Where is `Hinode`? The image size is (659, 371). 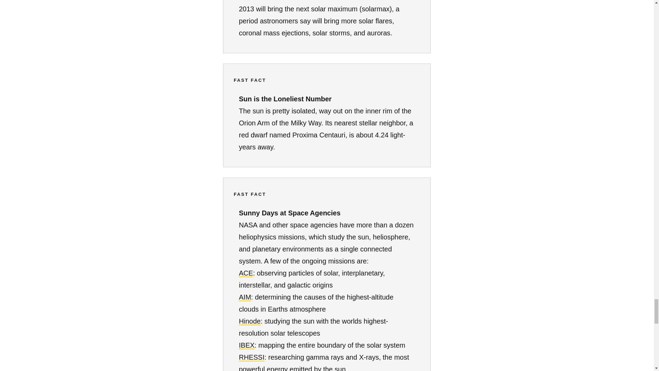
Hinode is located at coordinates (249, 321).